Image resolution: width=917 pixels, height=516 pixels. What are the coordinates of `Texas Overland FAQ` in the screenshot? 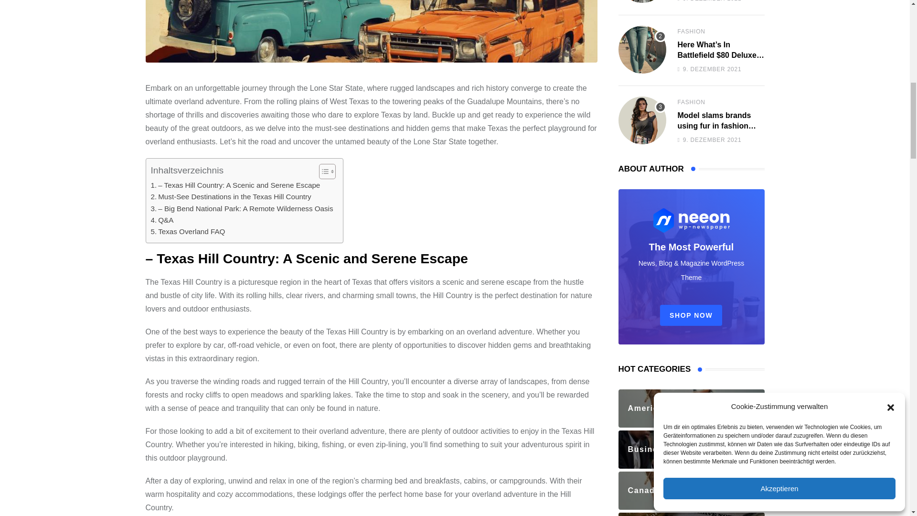 It's located at (188, 231).